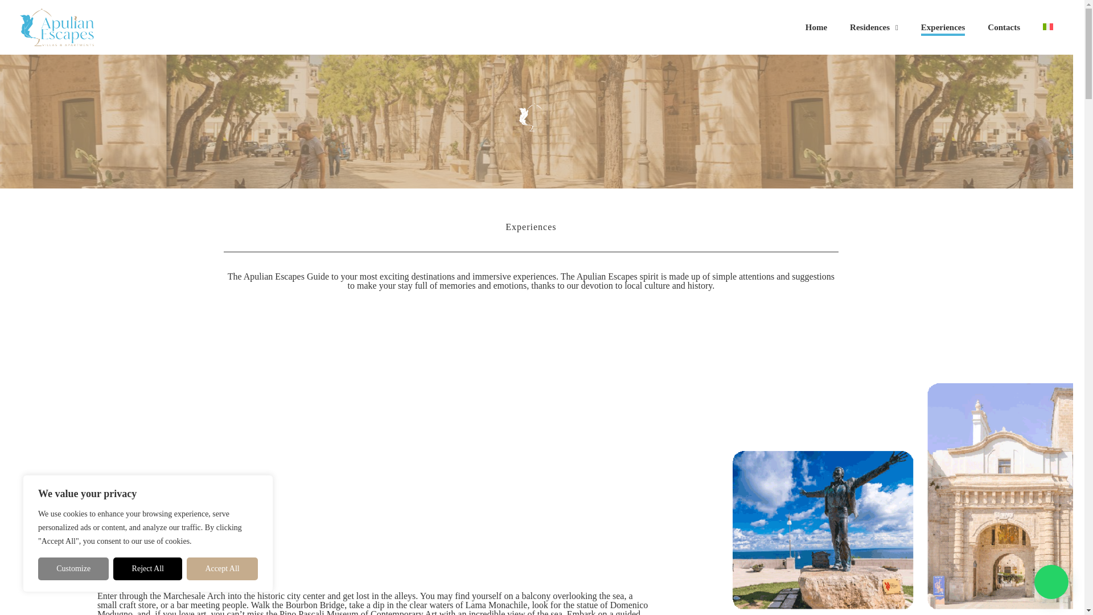  Describe the element at coordinates (873, 27) in the screenshot. I see `Residences` at that location.